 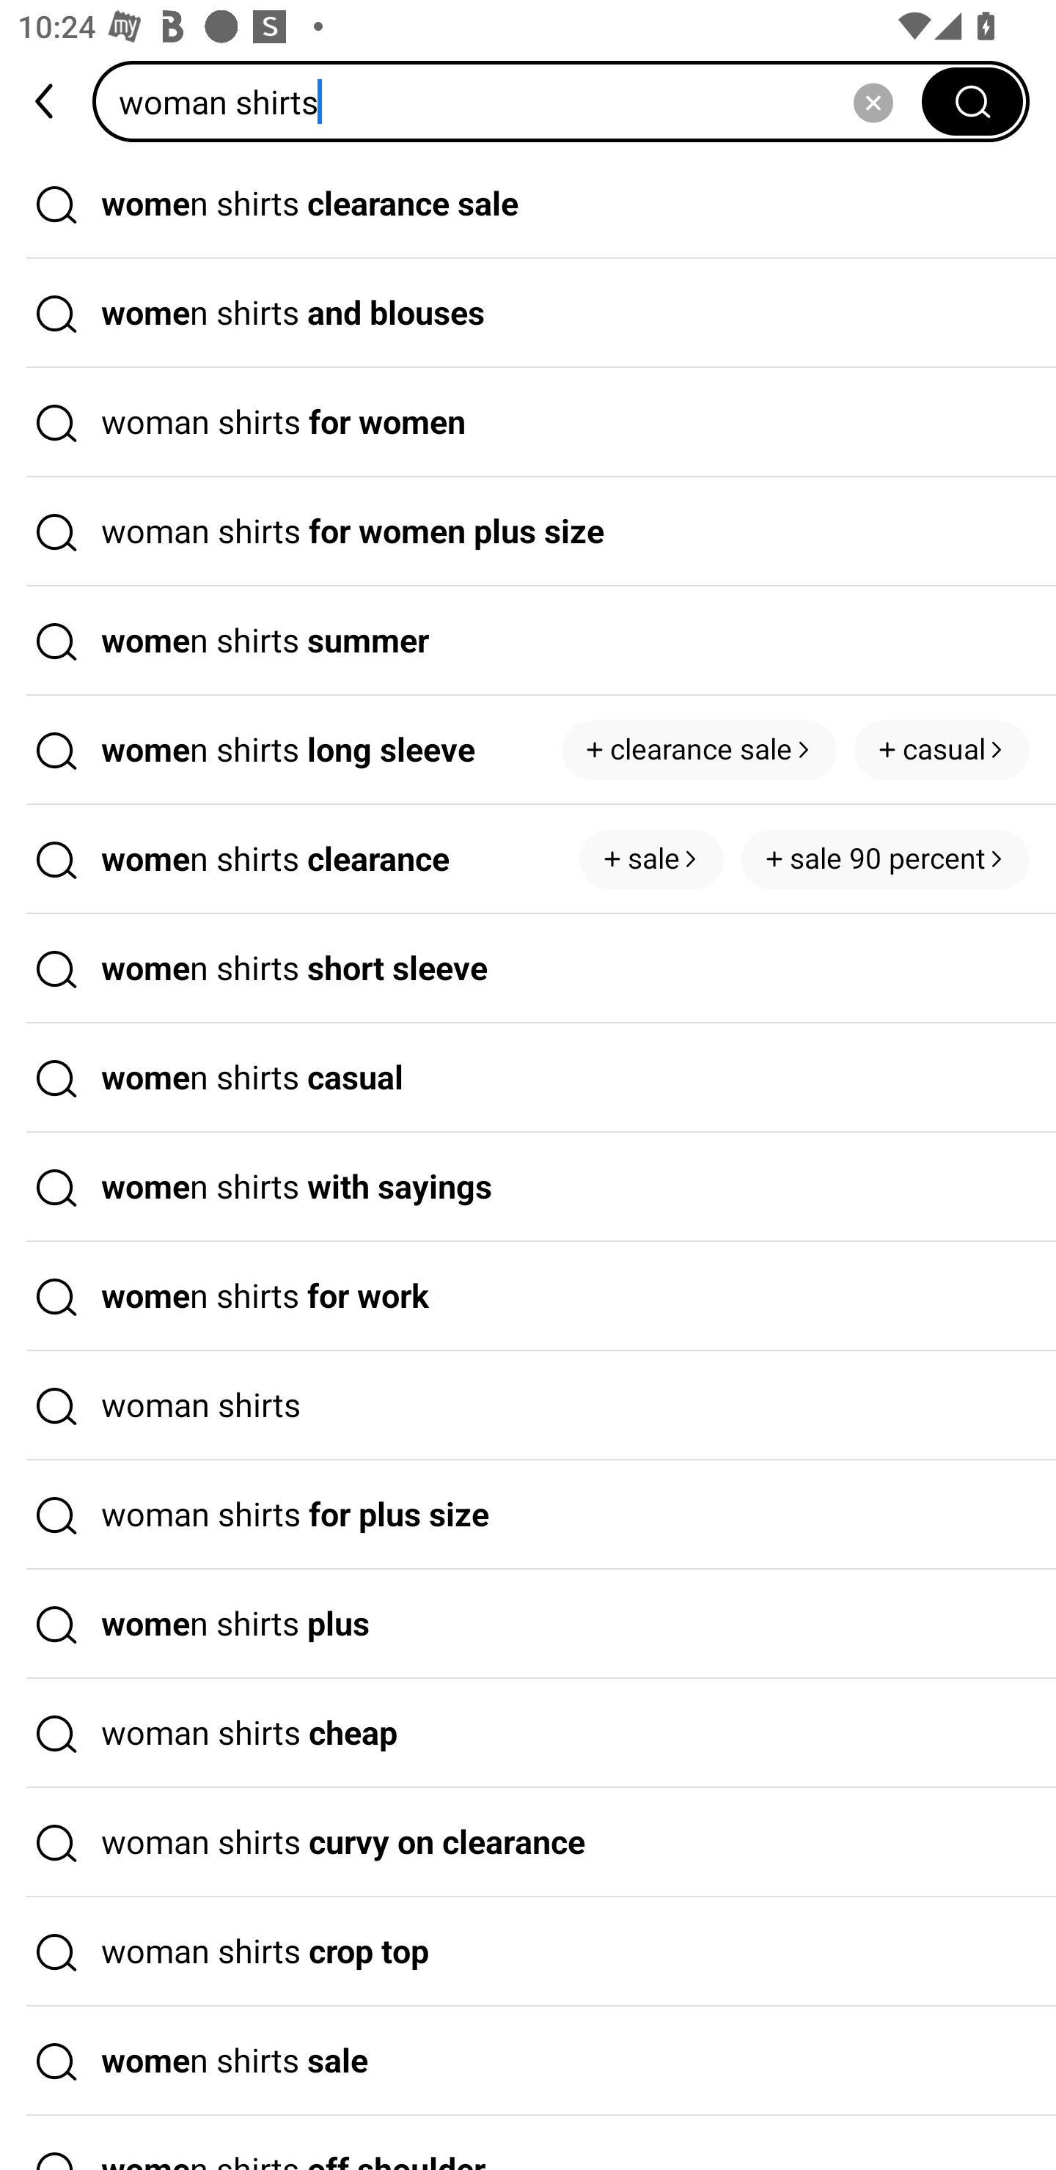 What do you see at coordinates (885, 859) in the screenshot?
I see `sale 90 percent` at bounding box center [885, 859].